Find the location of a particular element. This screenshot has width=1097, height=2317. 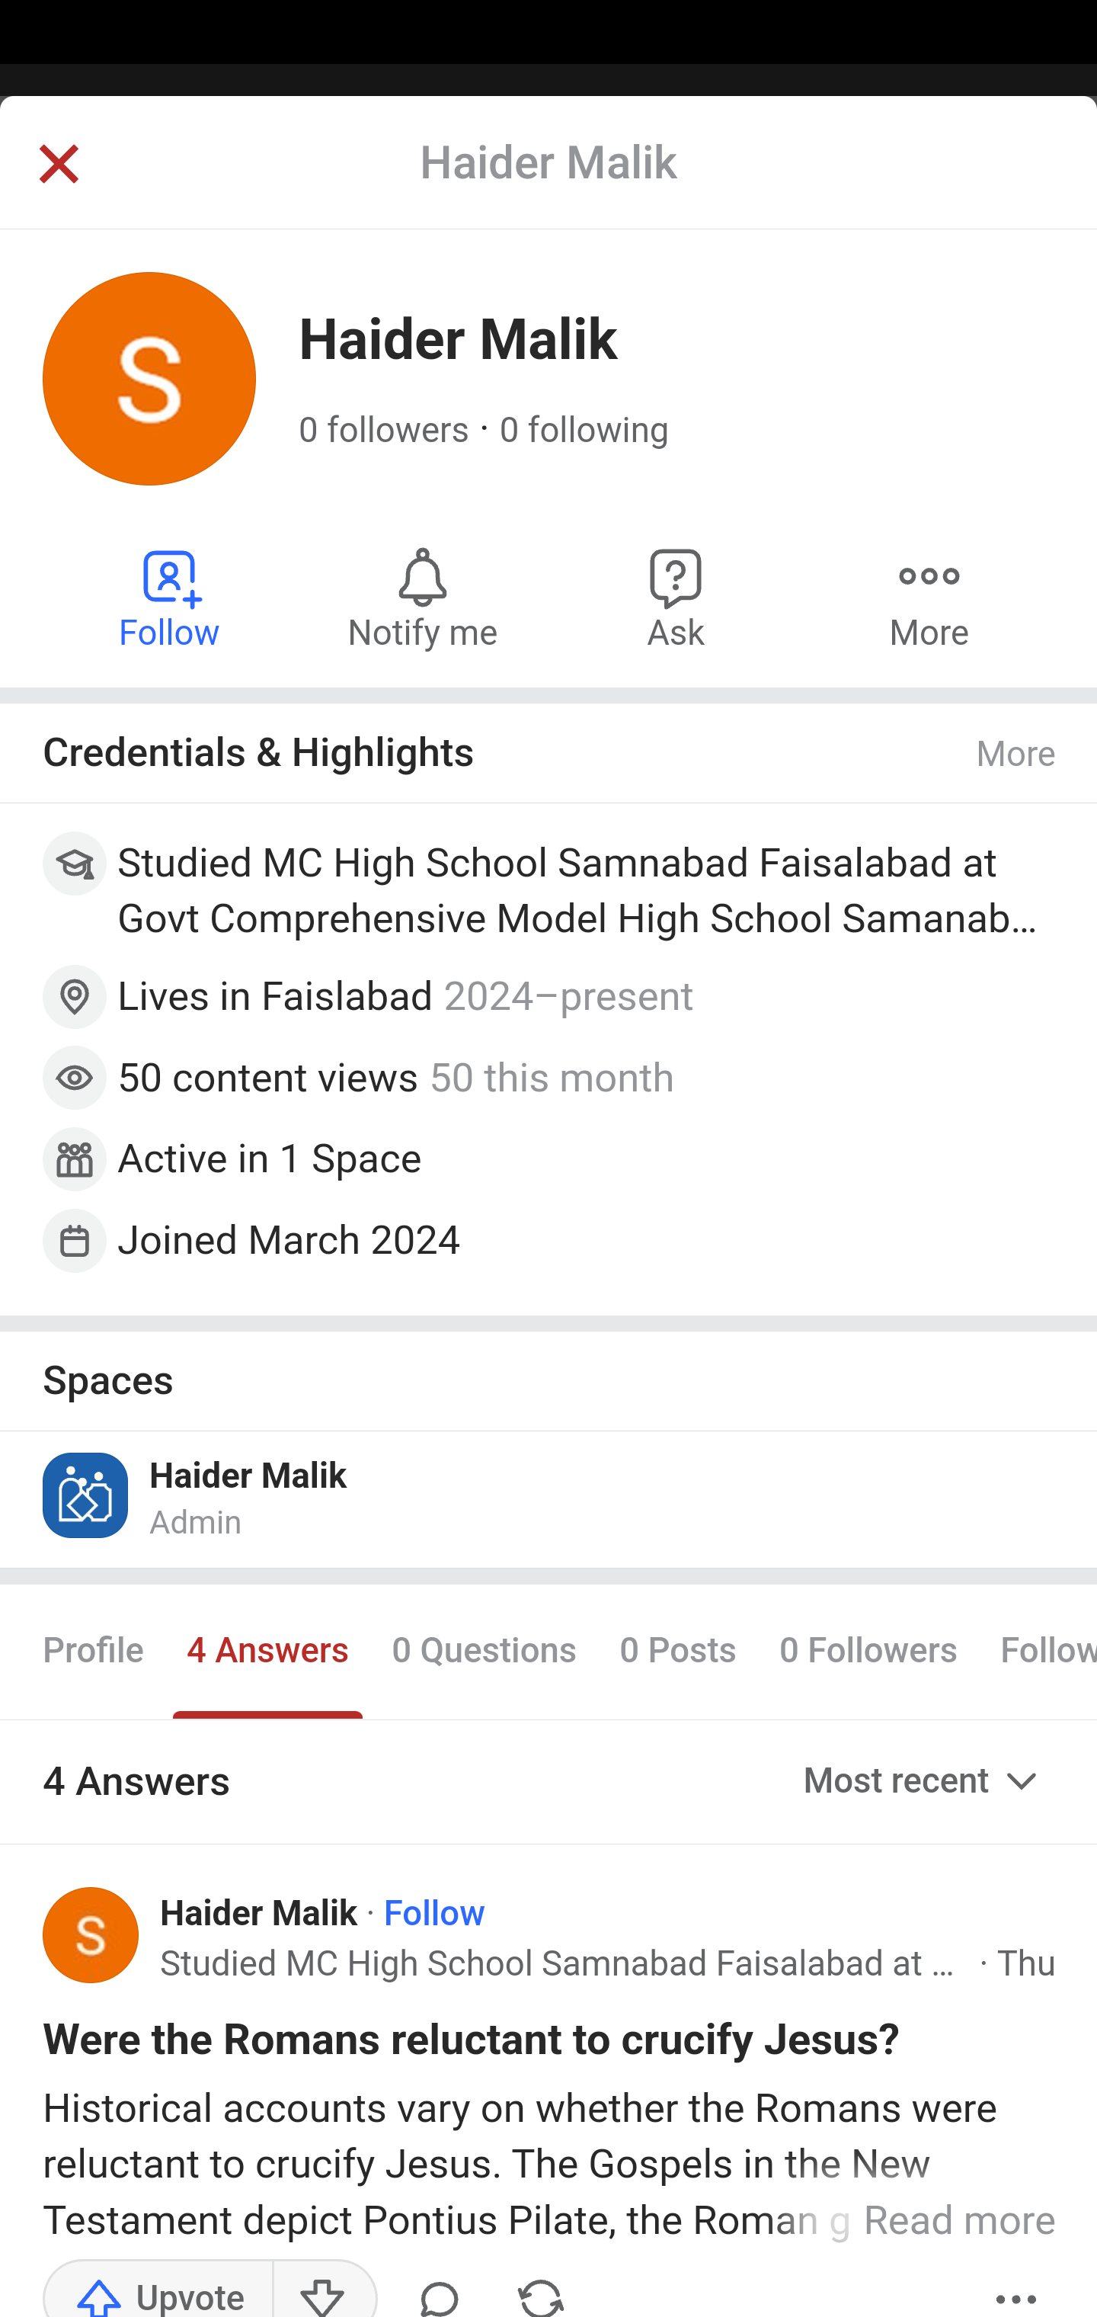

Follow Haider Malik Follow is located at coordinates (171, 598).